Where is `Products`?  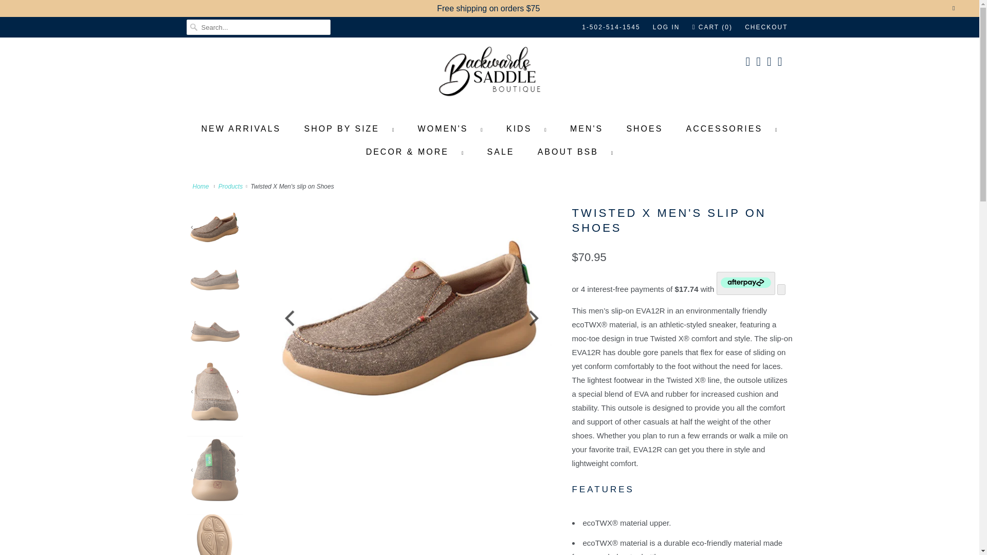 Products is located at coordinates (230, 187).